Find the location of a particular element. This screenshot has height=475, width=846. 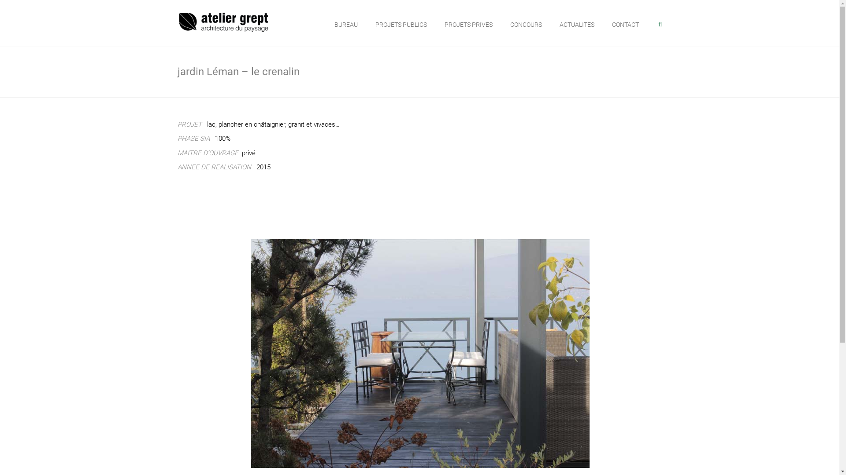

CONCOURS is located at coordinates (526, 25).